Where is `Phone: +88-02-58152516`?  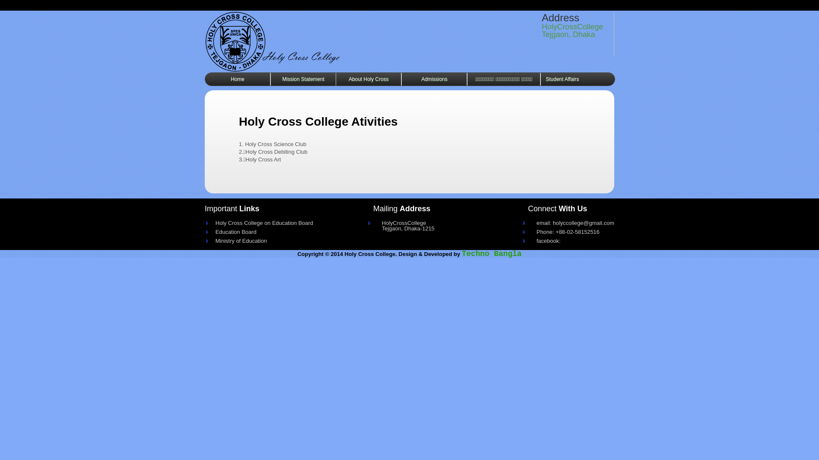 Phone: +88-02-58152516 is located at coordinates (571, 230).